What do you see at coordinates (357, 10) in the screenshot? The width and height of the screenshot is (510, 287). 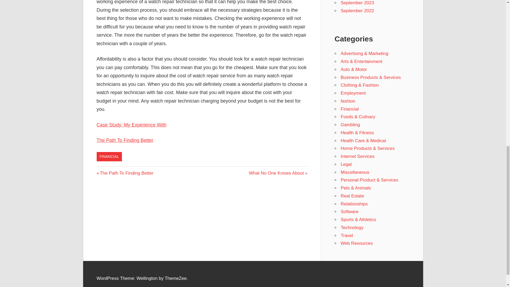 I see `Case Study: My Experience With` at bounding box center [357, 10].